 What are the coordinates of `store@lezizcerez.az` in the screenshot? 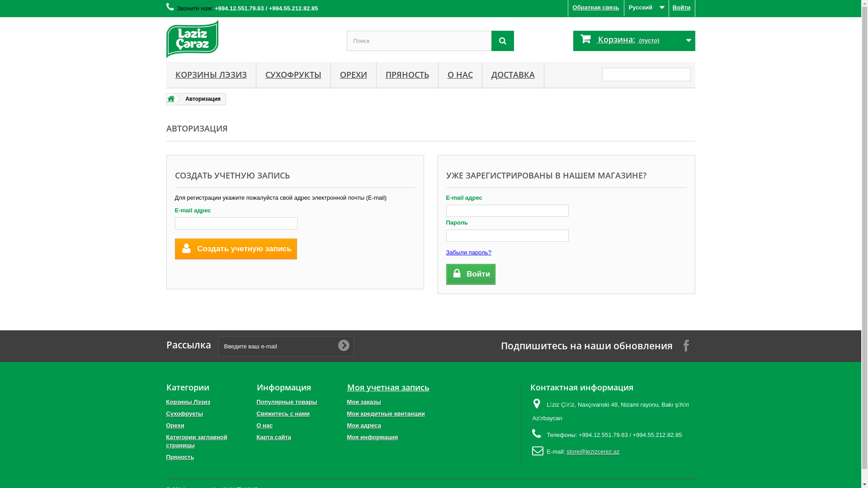 It's located at (593, 452).